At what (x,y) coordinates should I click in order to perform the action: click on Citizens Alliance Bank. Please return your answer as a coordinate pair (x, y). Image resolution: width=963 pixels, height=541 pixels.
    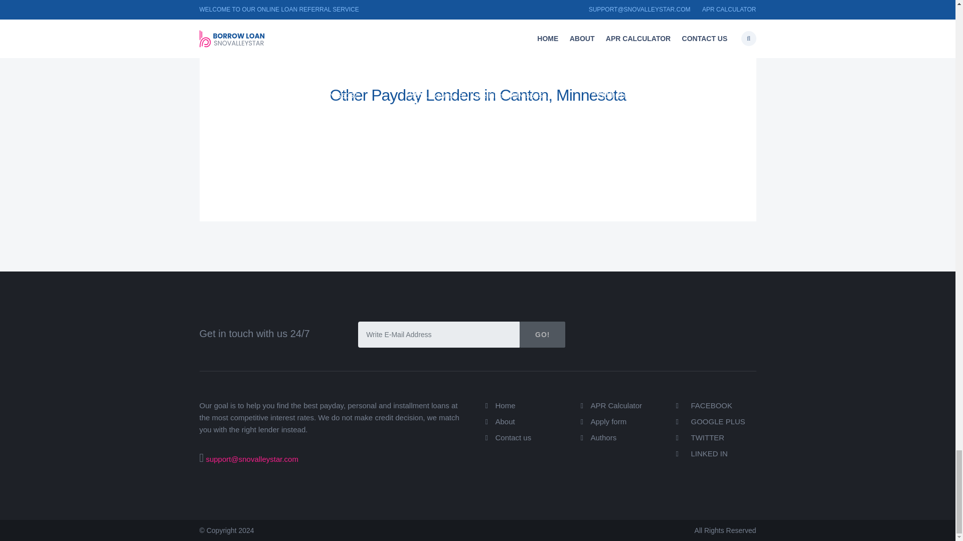
    Looking at the image, I should click on (455, 104).